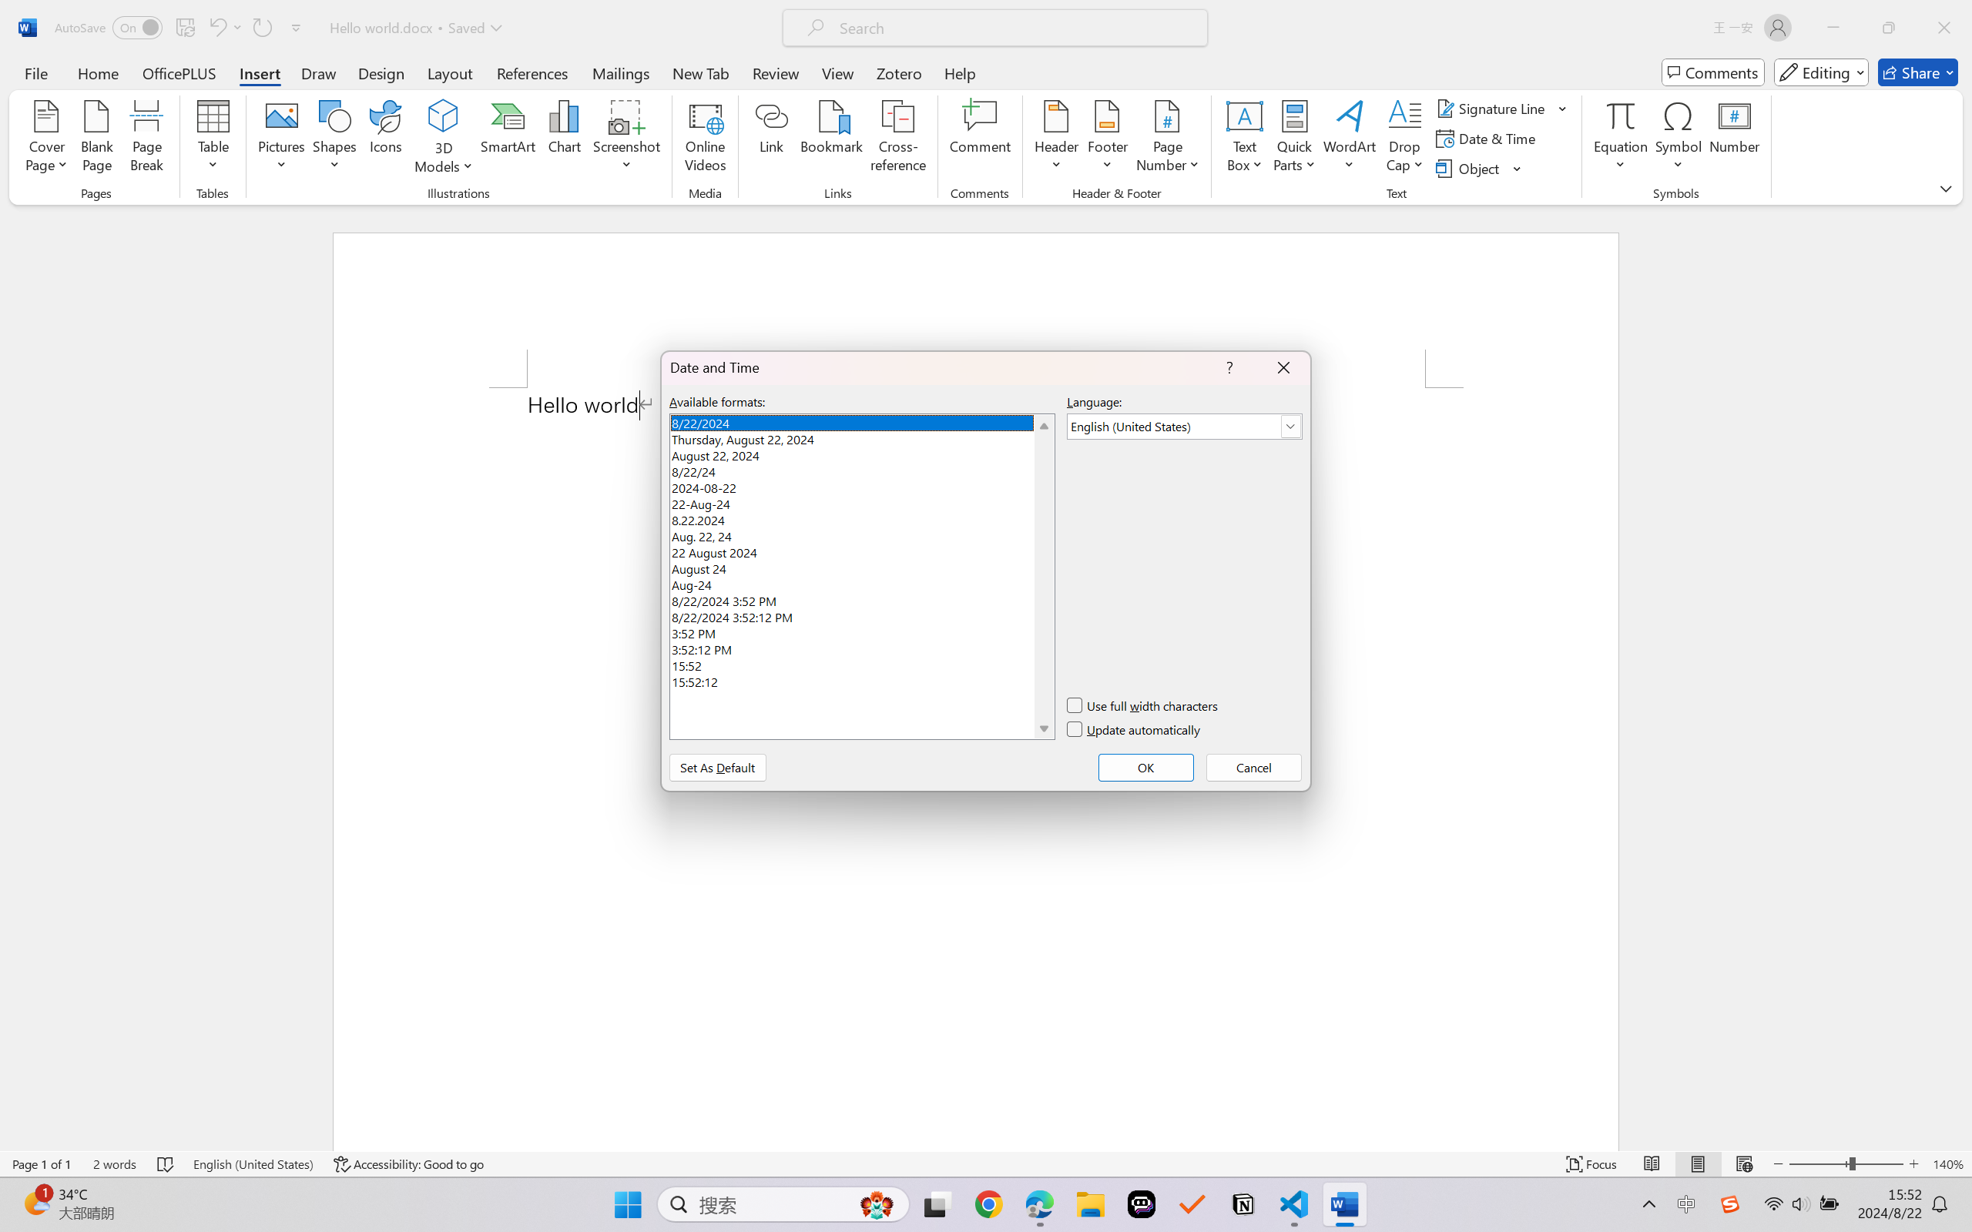 This screenshot has height=1232, width=1972. I want to click on Class: MsoCommandBar, so click(986, 1163).